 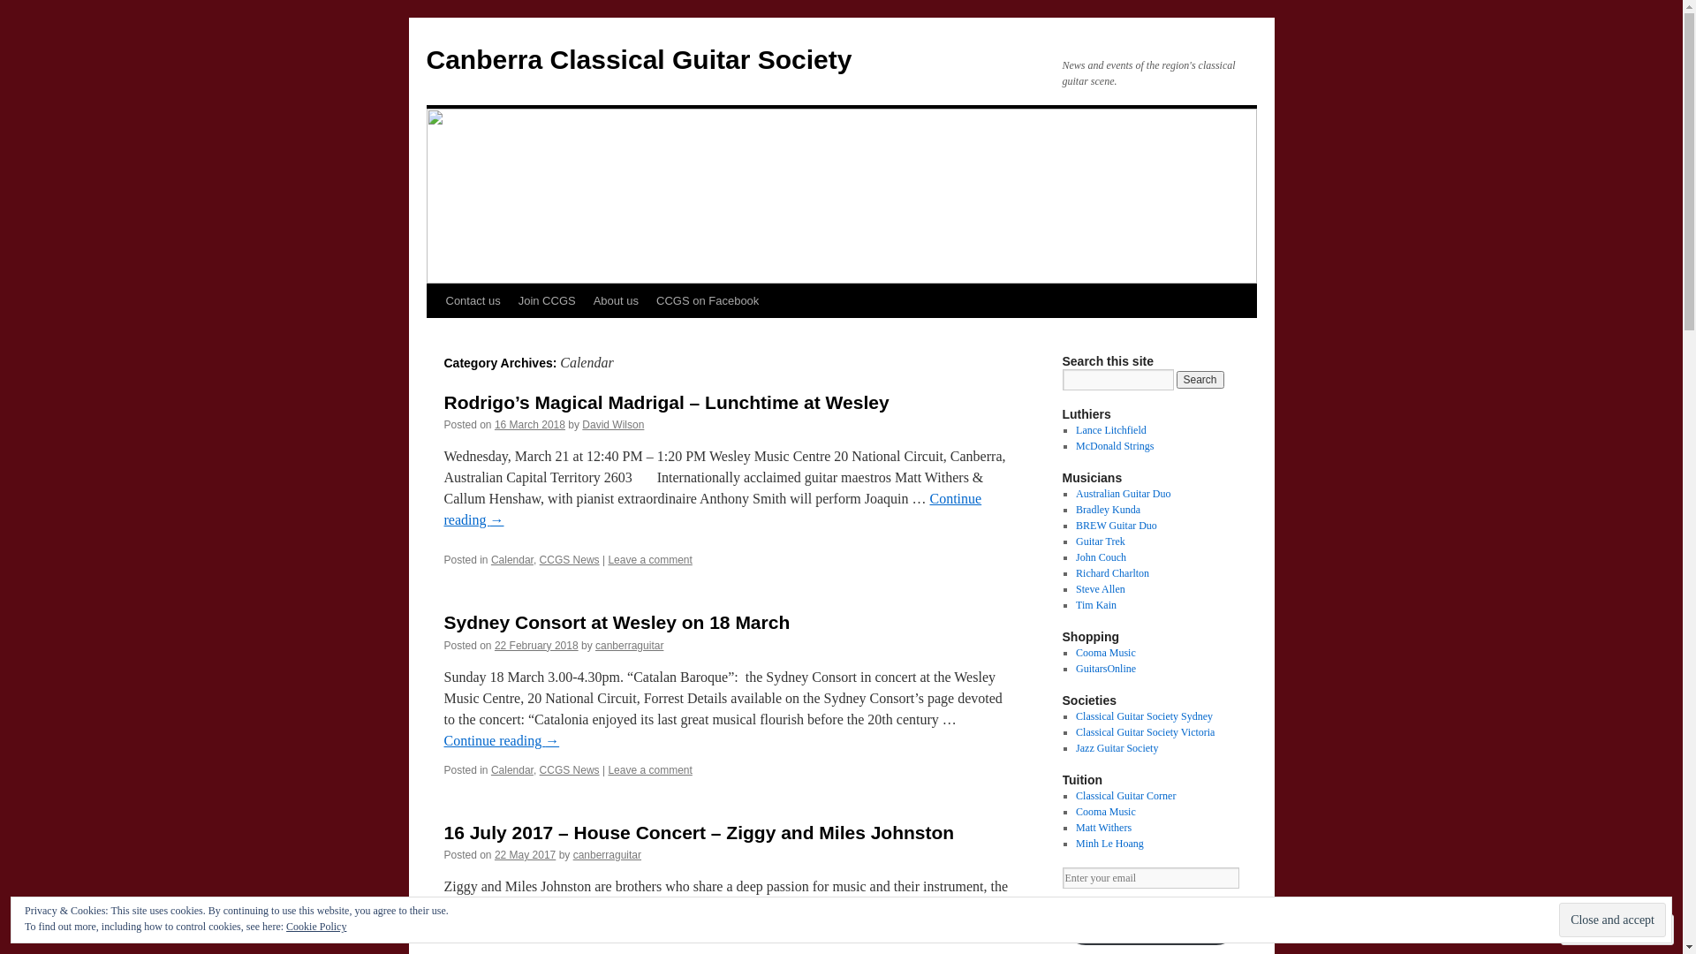 What do you see at coordinates (1106, 669) in the screenshot?
I see `GuitarsOnline` at bounding box center [1106, 669].